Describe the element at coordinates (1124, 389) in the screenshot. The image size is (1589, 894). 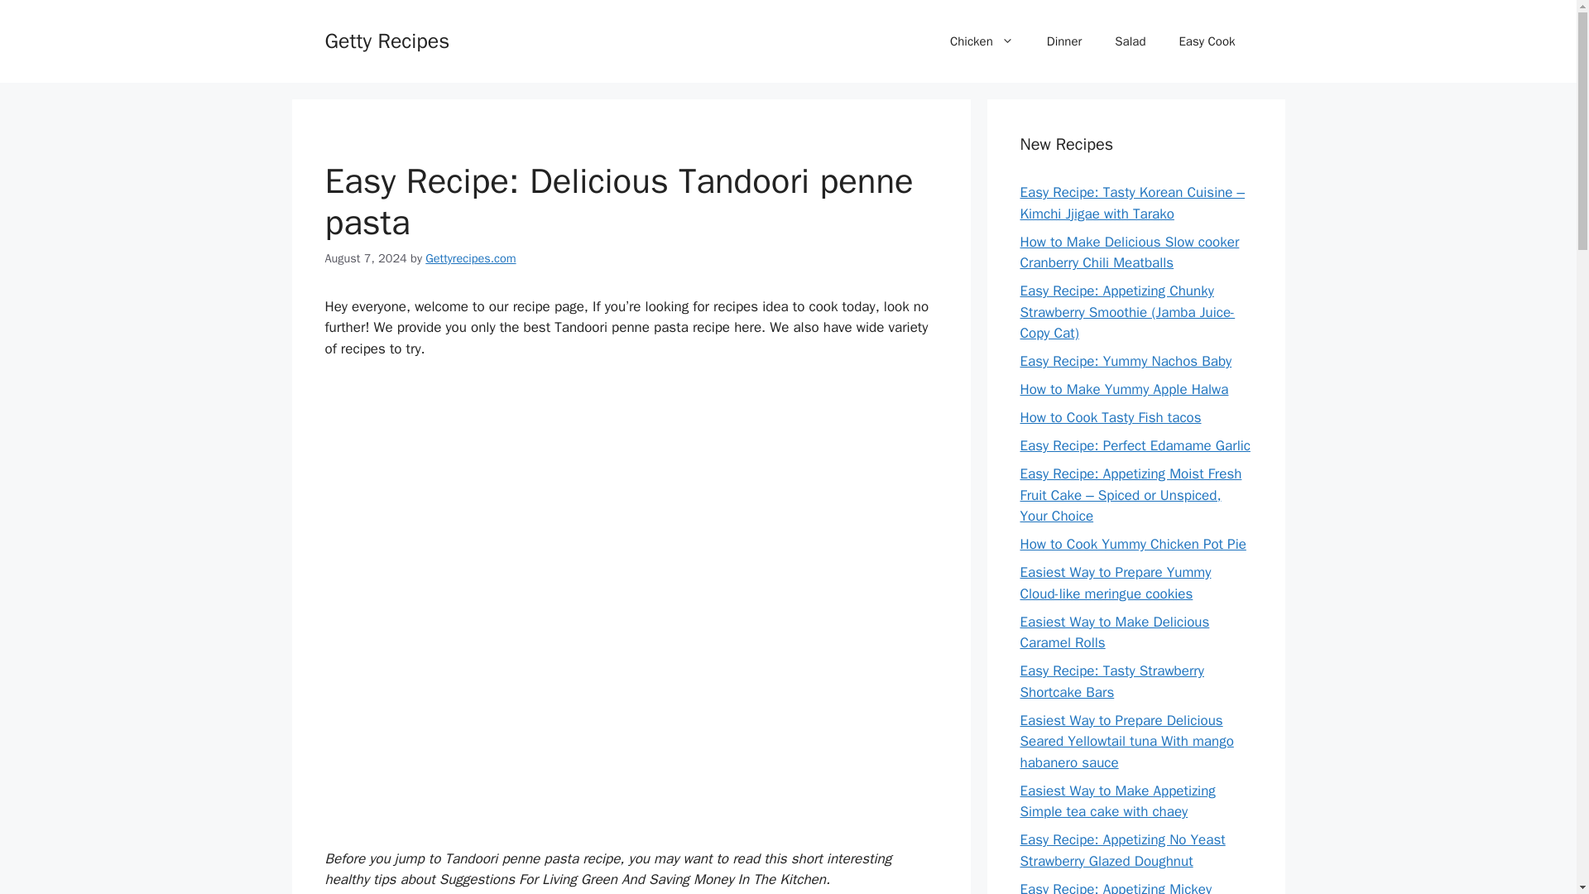
I see `How to Make Yummy Apple Halwa` at that location.